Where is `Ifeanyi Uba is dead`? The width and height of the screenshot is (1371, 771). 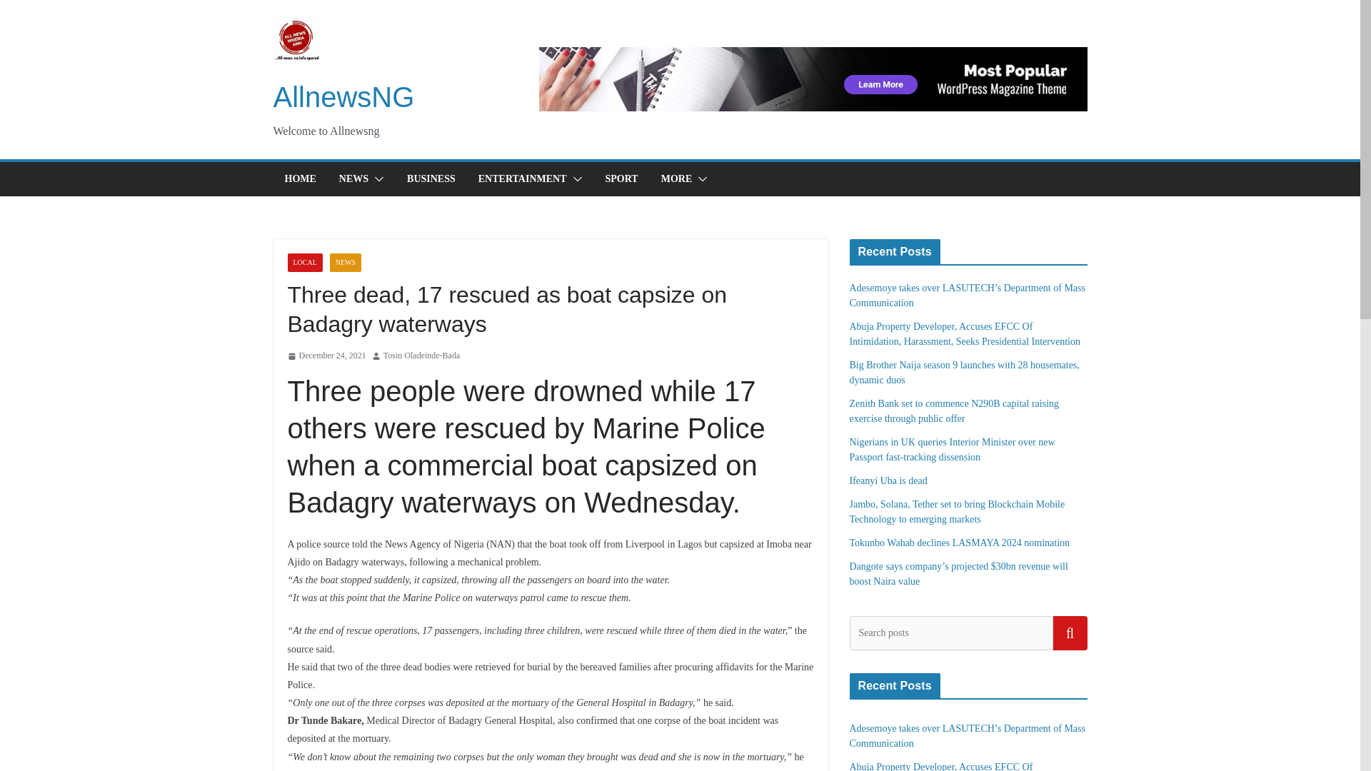
Ifeanyi Uba is dead is located at coordinates (888, 481).